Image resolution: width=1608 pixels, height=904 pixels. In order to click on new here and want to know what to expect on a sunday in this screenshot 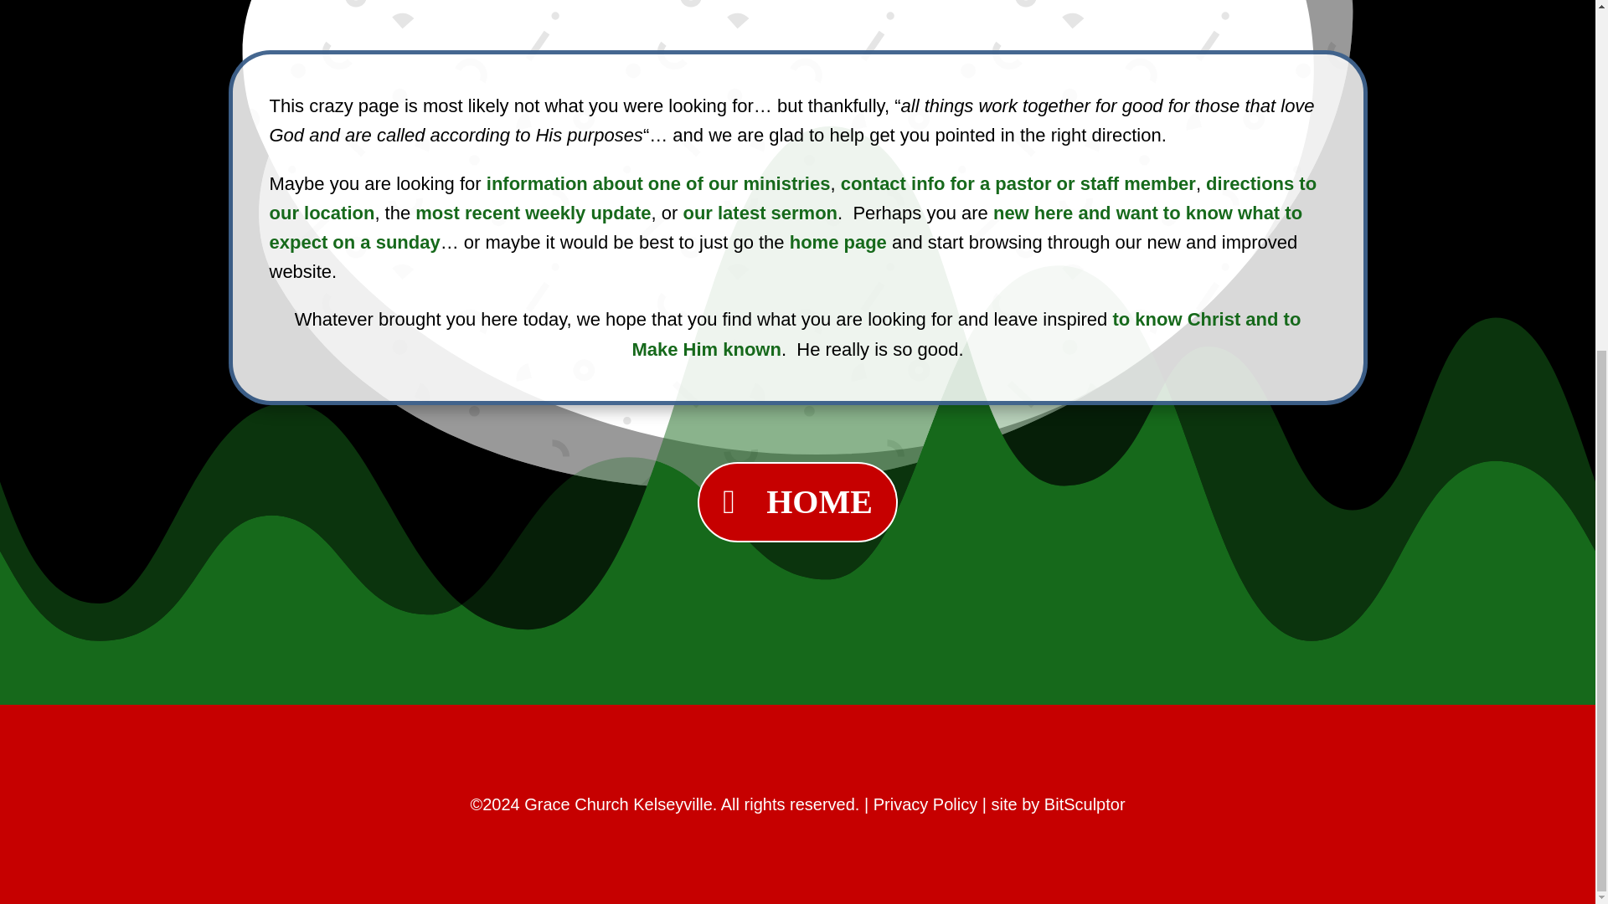, I will do `click(786, 228)`.